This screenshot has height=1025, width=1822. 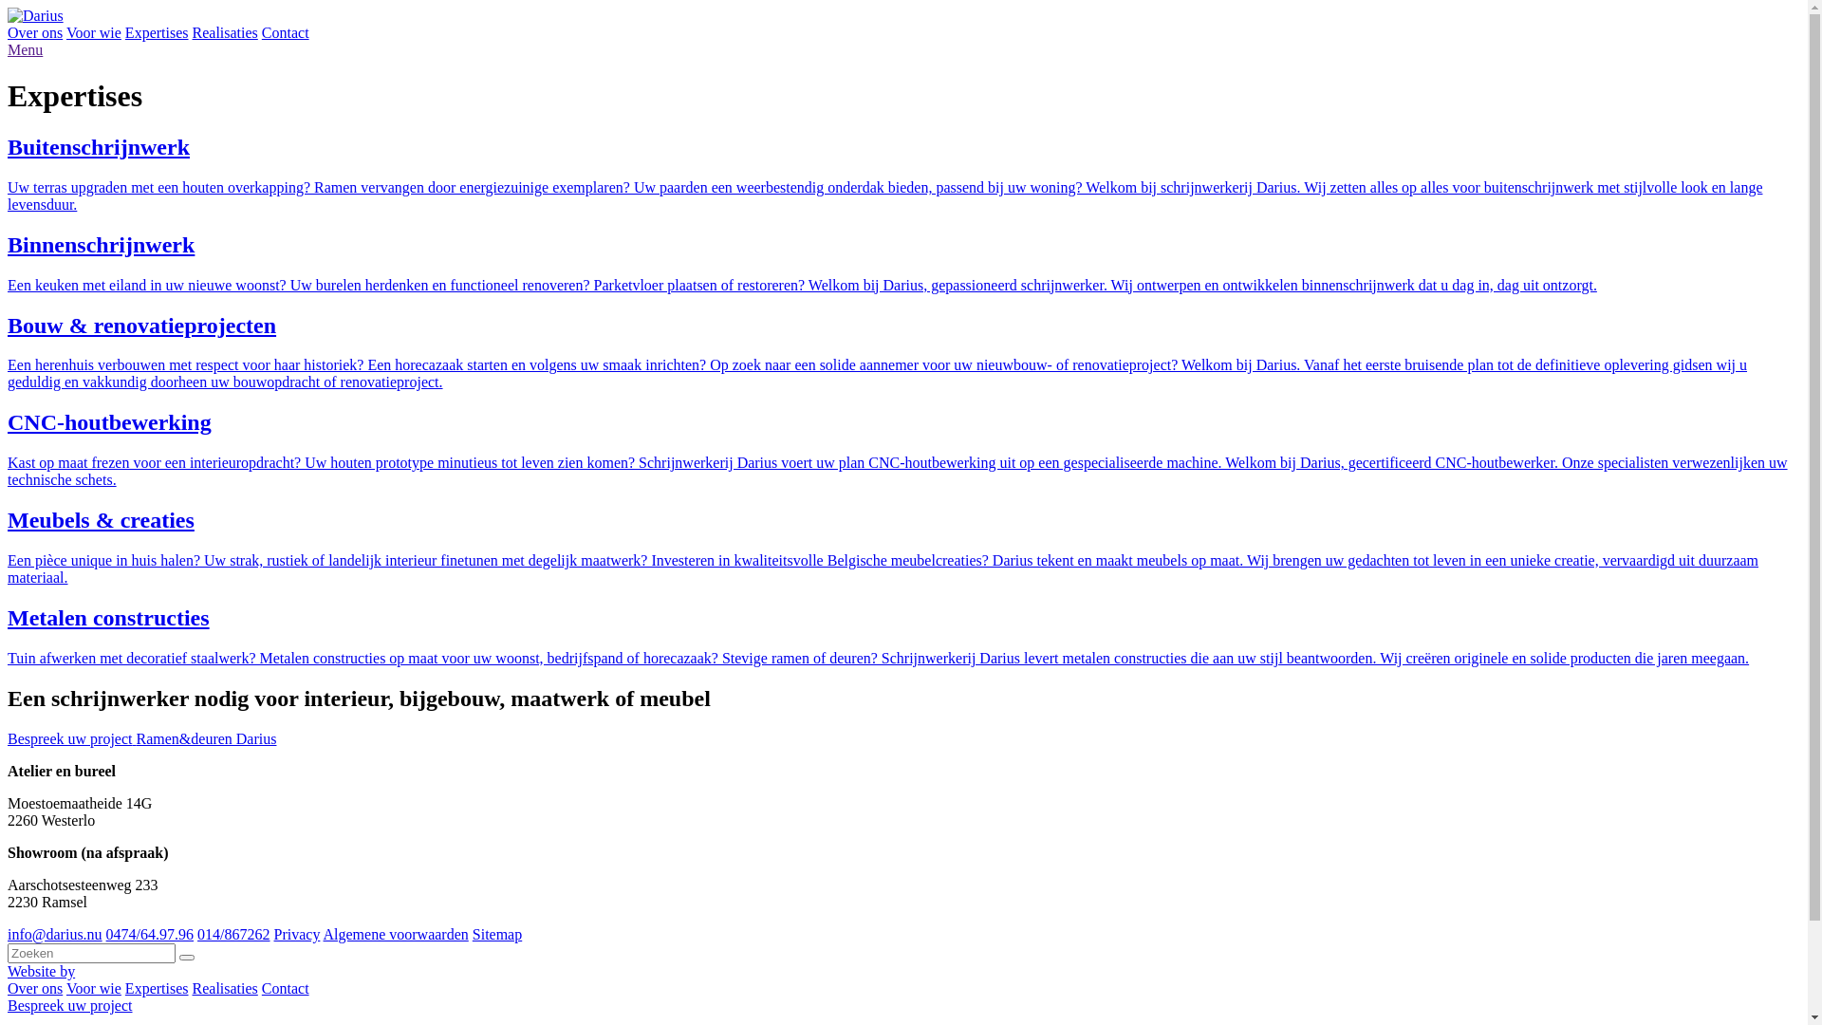 I want to click on Ramen&deuren Darius, so click(x=207, y=738).